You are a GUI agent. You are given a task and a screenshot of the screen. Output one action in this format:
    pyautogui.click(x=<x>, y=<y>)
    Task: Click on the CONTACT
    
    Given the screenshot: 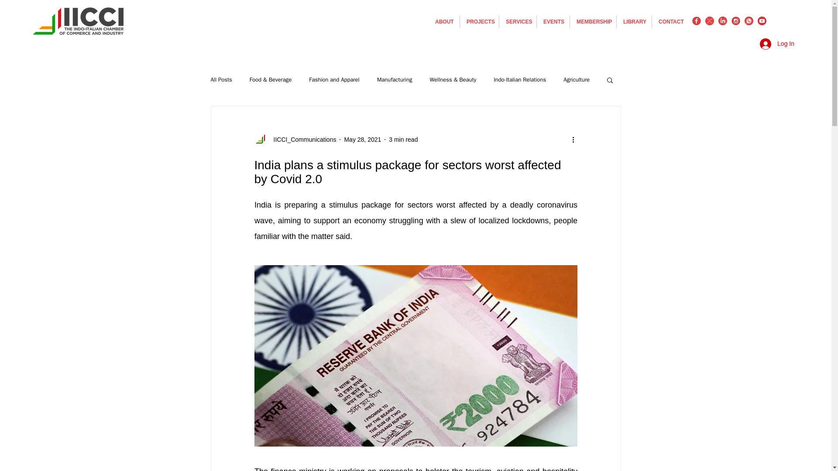 What is the action you would take?
    pyautogui.click(x=670, y=21)
    